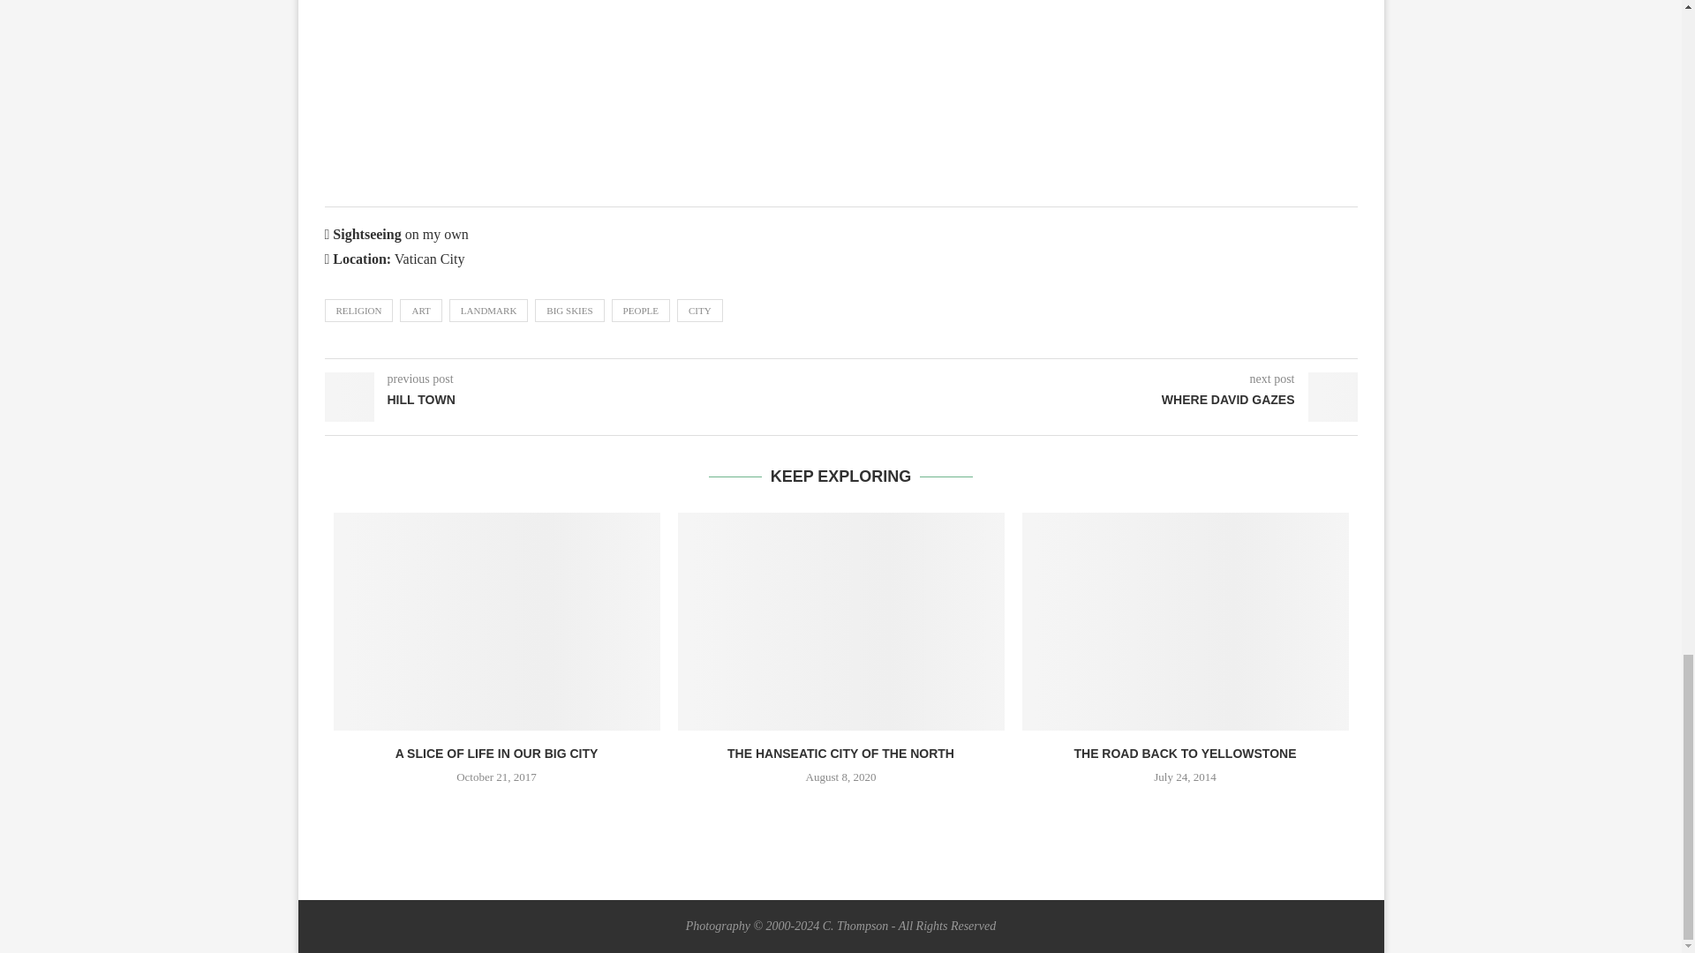  What do you see at coordinates (841, 621) in the screenshot?
I see `The Hanseatic City of the North` at bounding box center [841, 621].